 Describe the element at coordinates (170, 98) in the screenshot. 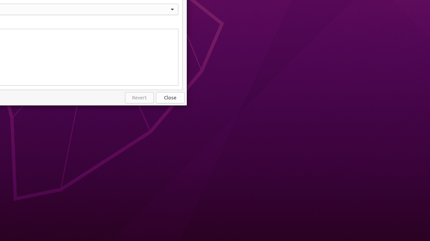

I see `Close` at that location.